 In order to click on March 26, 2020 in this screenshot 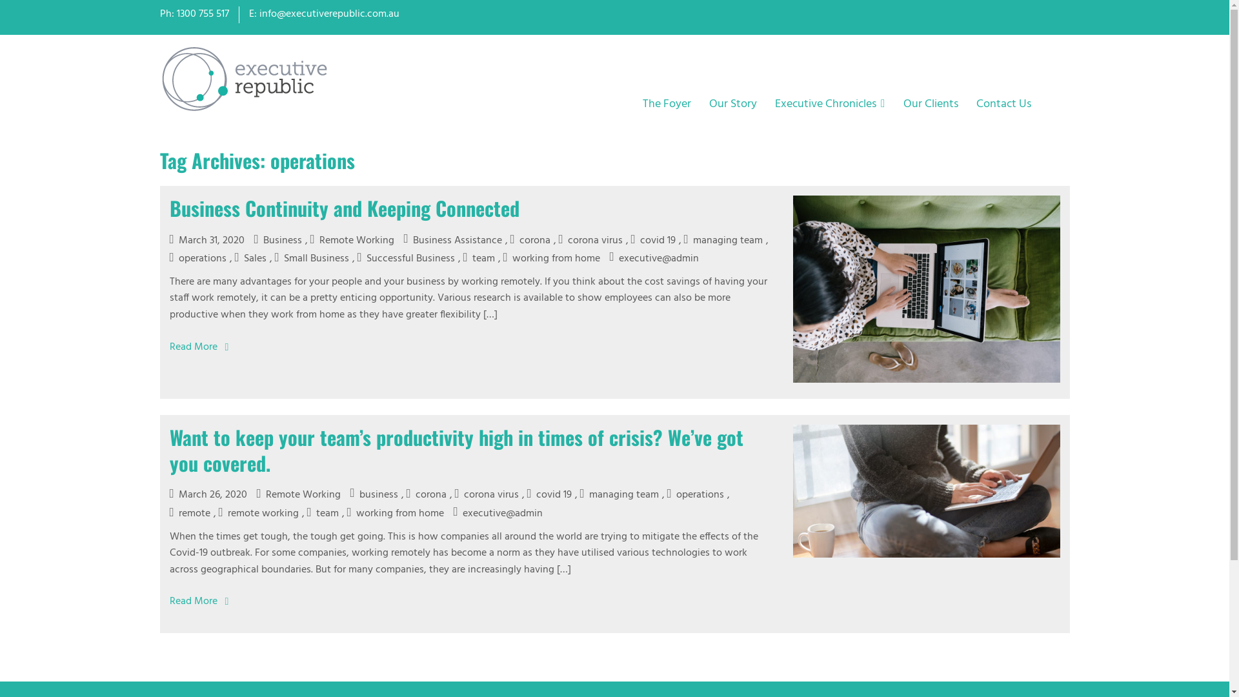, I will do `click(208, 495)`.